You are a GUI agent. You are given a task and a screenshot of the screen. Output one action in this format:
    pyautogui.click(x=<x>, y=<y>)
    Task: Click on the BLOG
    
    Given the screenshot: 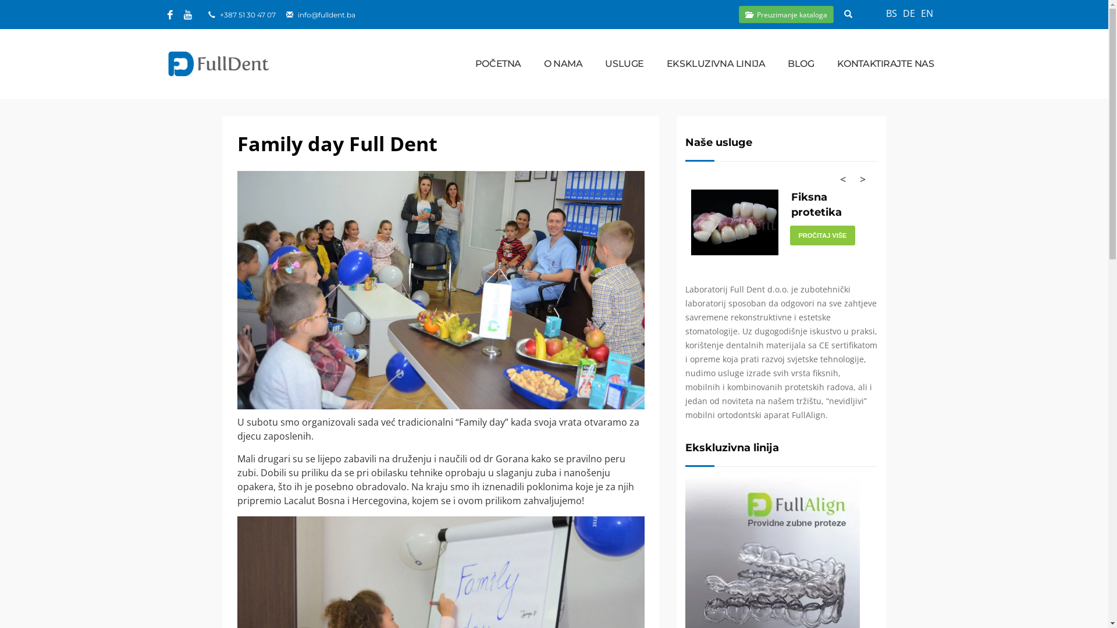 What is the action you would take?
    pyautogui.click(x=801, y=64)
    